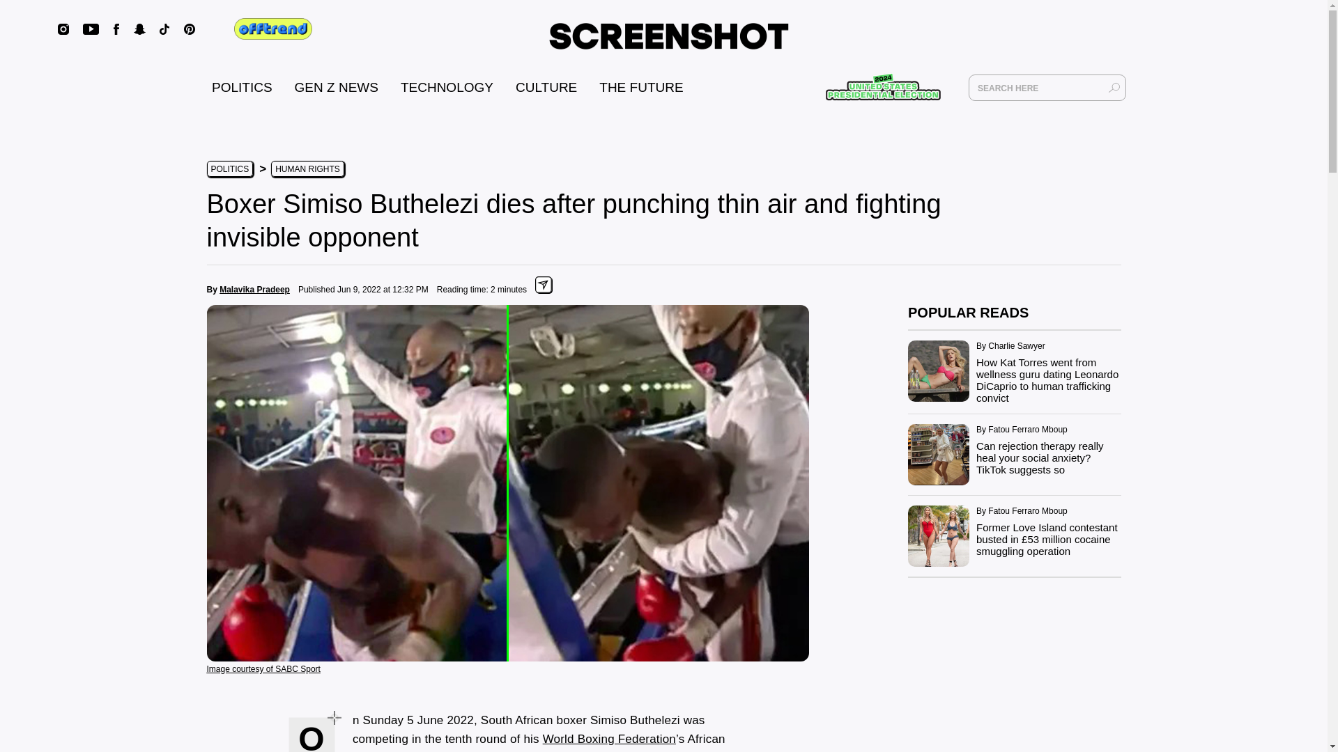 The width and height of the screenshot is (1338, 752). Describe the element at coordinates (262, 668) in the screenshot. I see `Image courtesy of SABC Sport` at that location.